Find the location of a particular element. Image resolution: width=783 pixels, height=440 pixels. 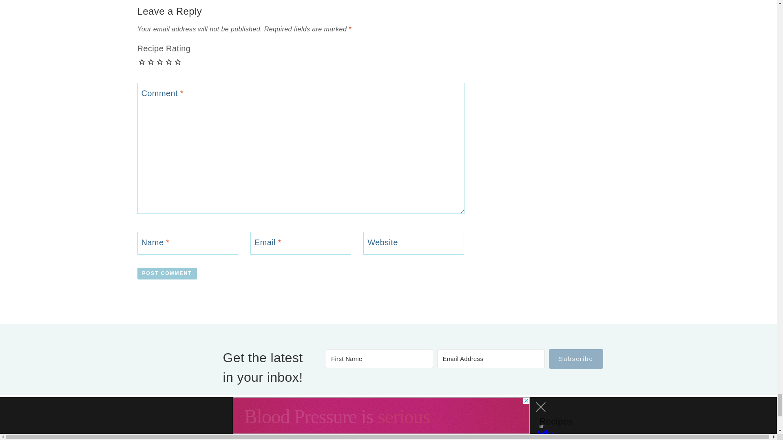

Post Comment is located at coordinates (166, 273).